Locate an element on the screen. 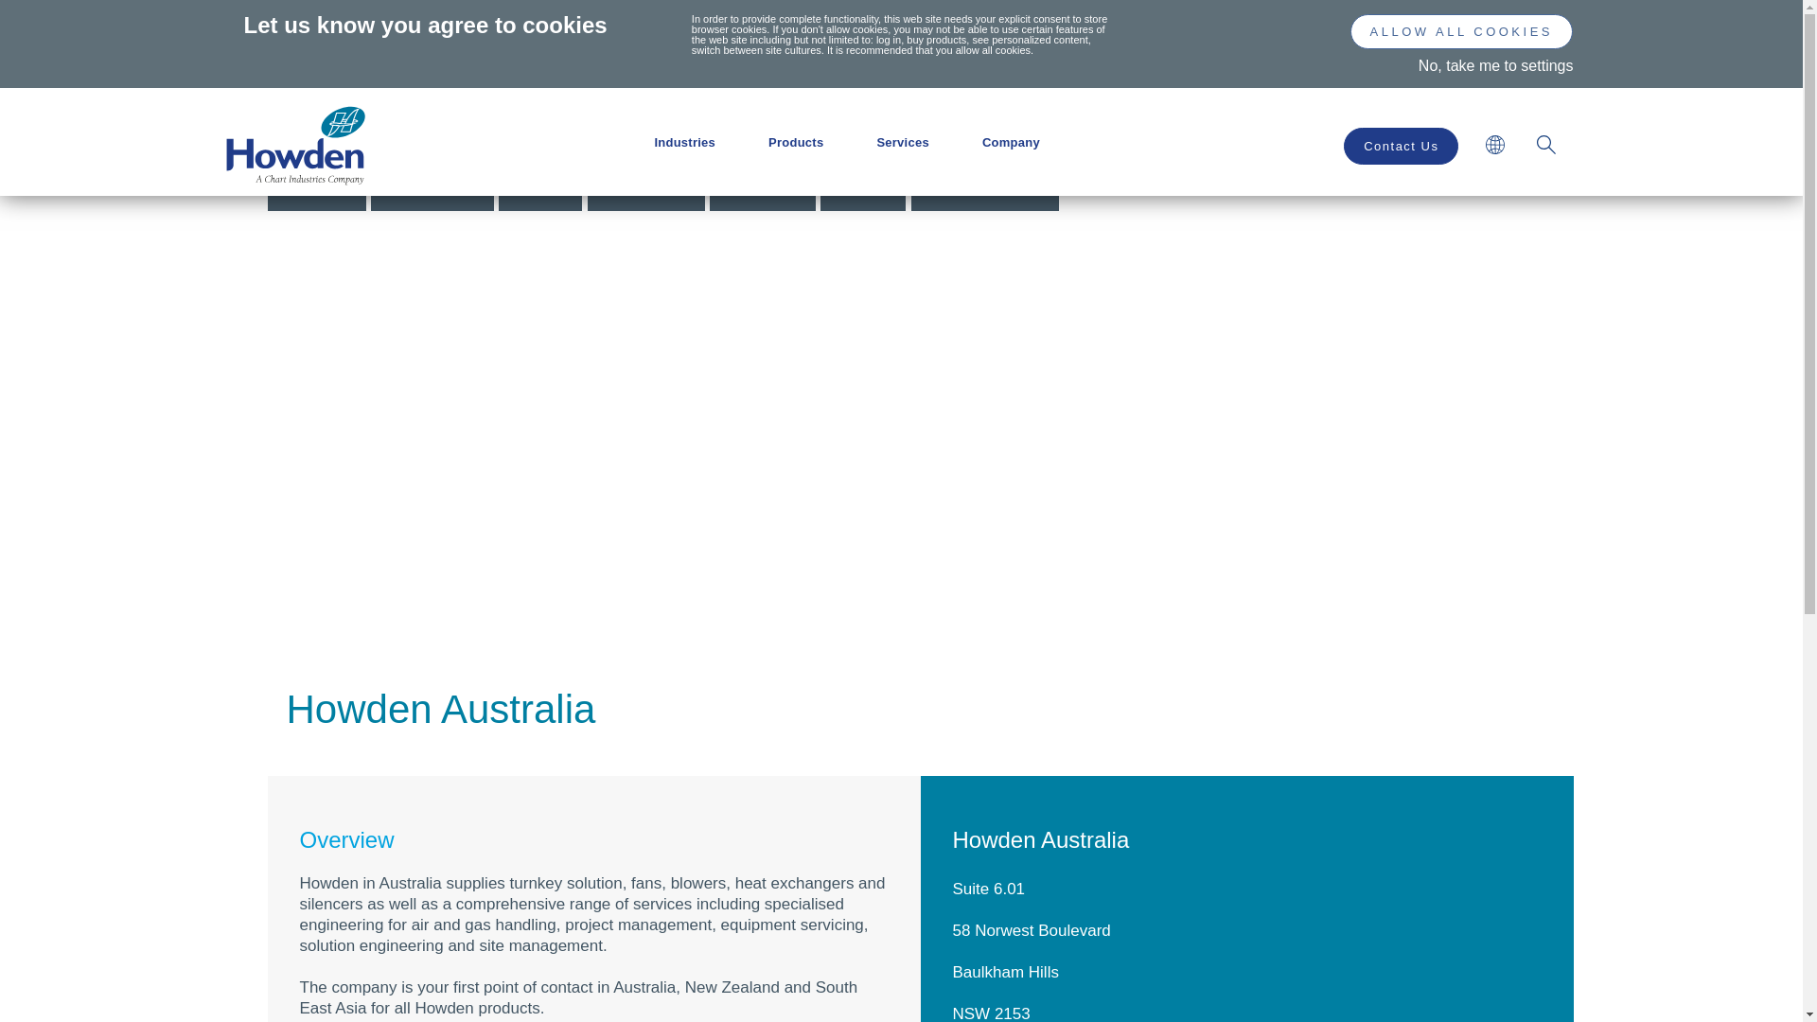 The width and height of the screenshot is (1817, 1022). AMERICAS is located at coordinates (432, 191).